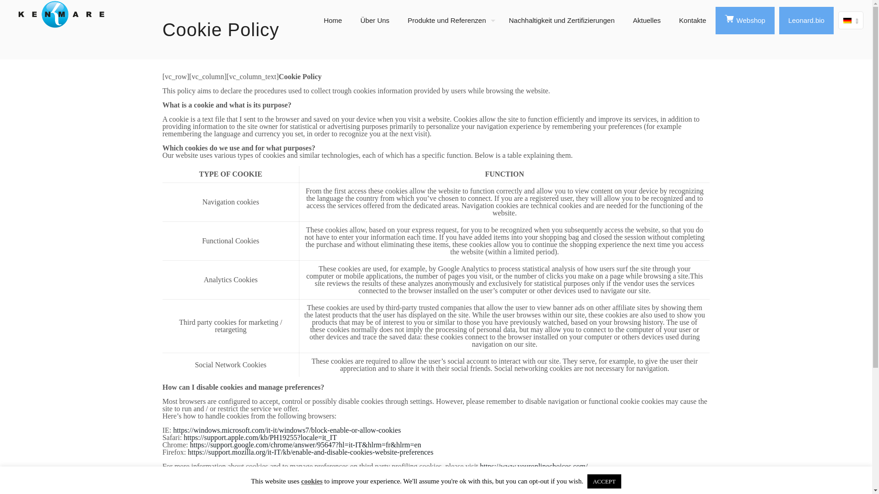 This screenshot has width=879, height=494. What do you see at coordinates (692, 20) in the screenshot?
I see `Kontakte` at bounding box center [692, 20].